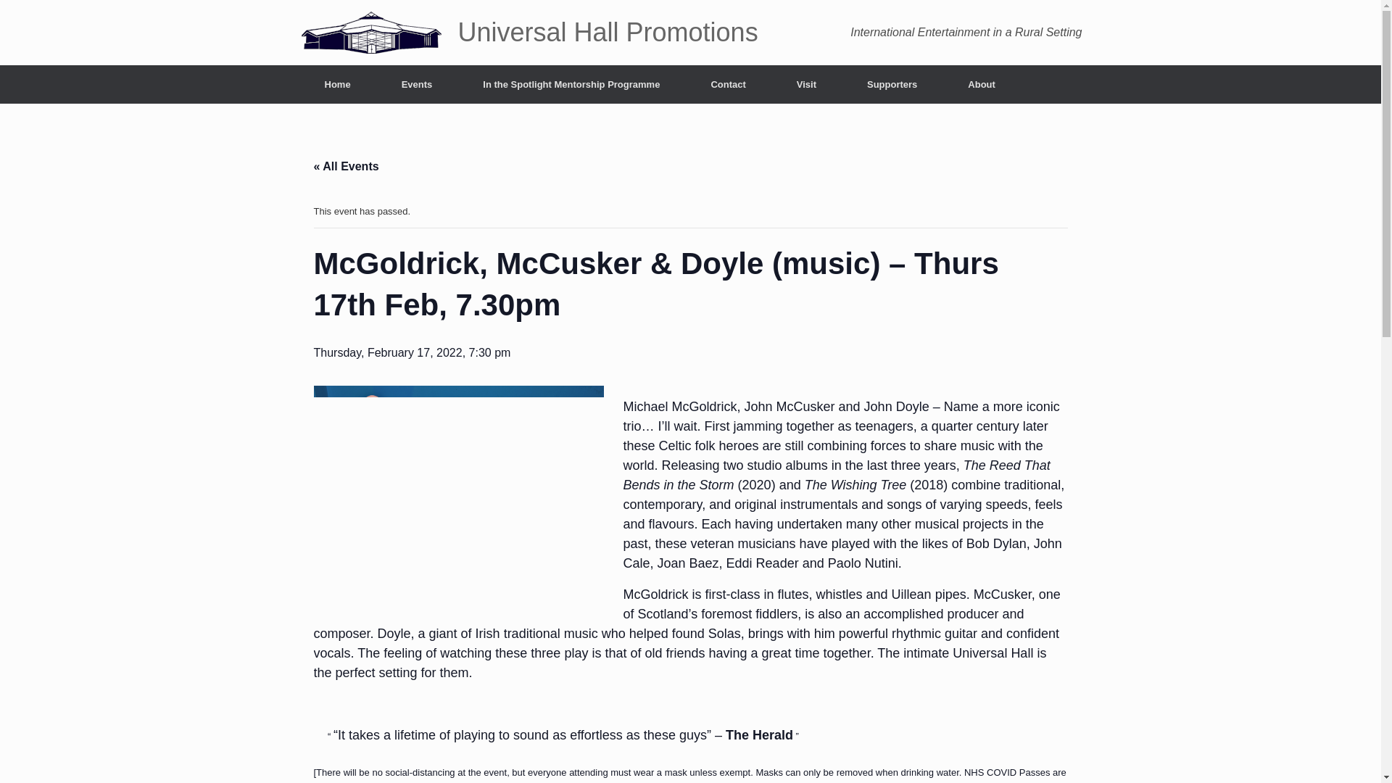  Describe the element at coordinates (806, 84) in the screenshot. I see `Visit` at that location.